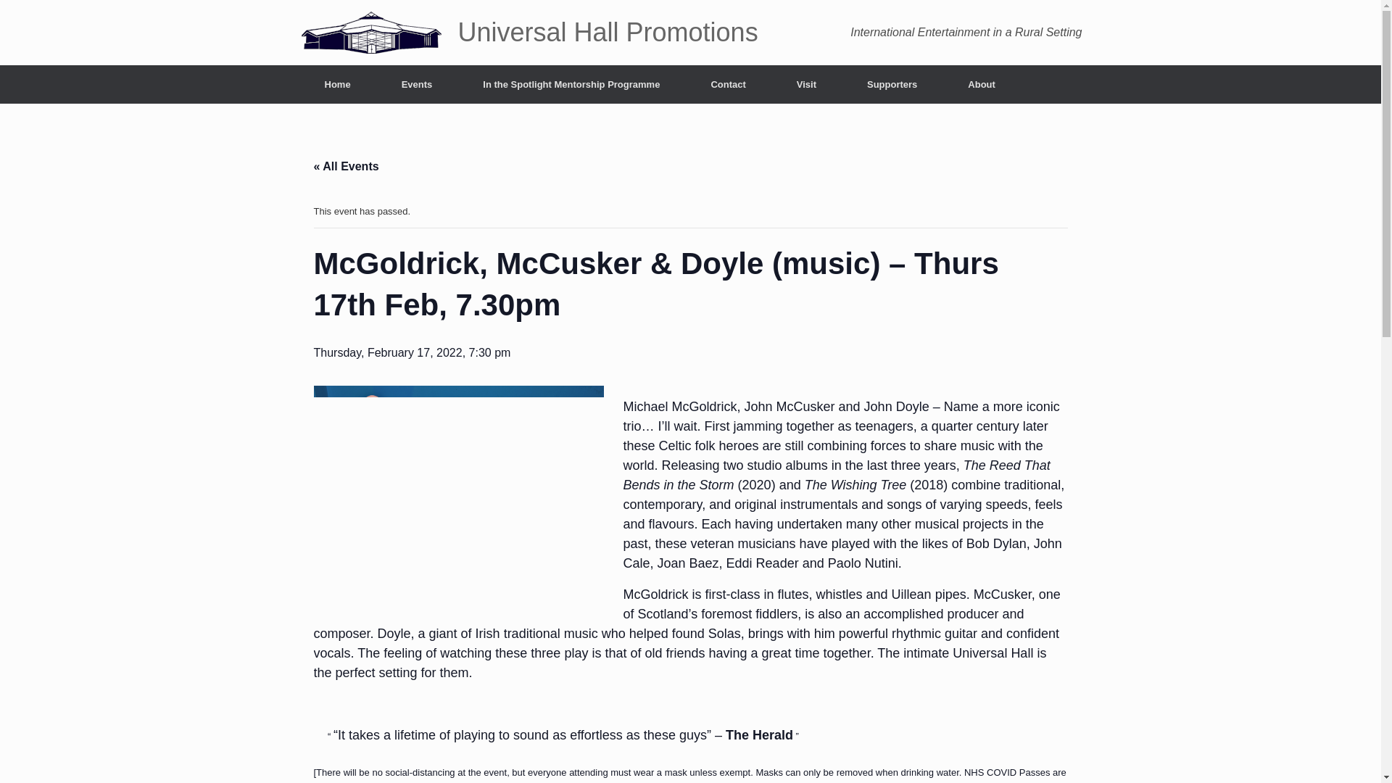  Describe the element at coordinates (806, 84) in the screenshot. I see `Visit` at that location.